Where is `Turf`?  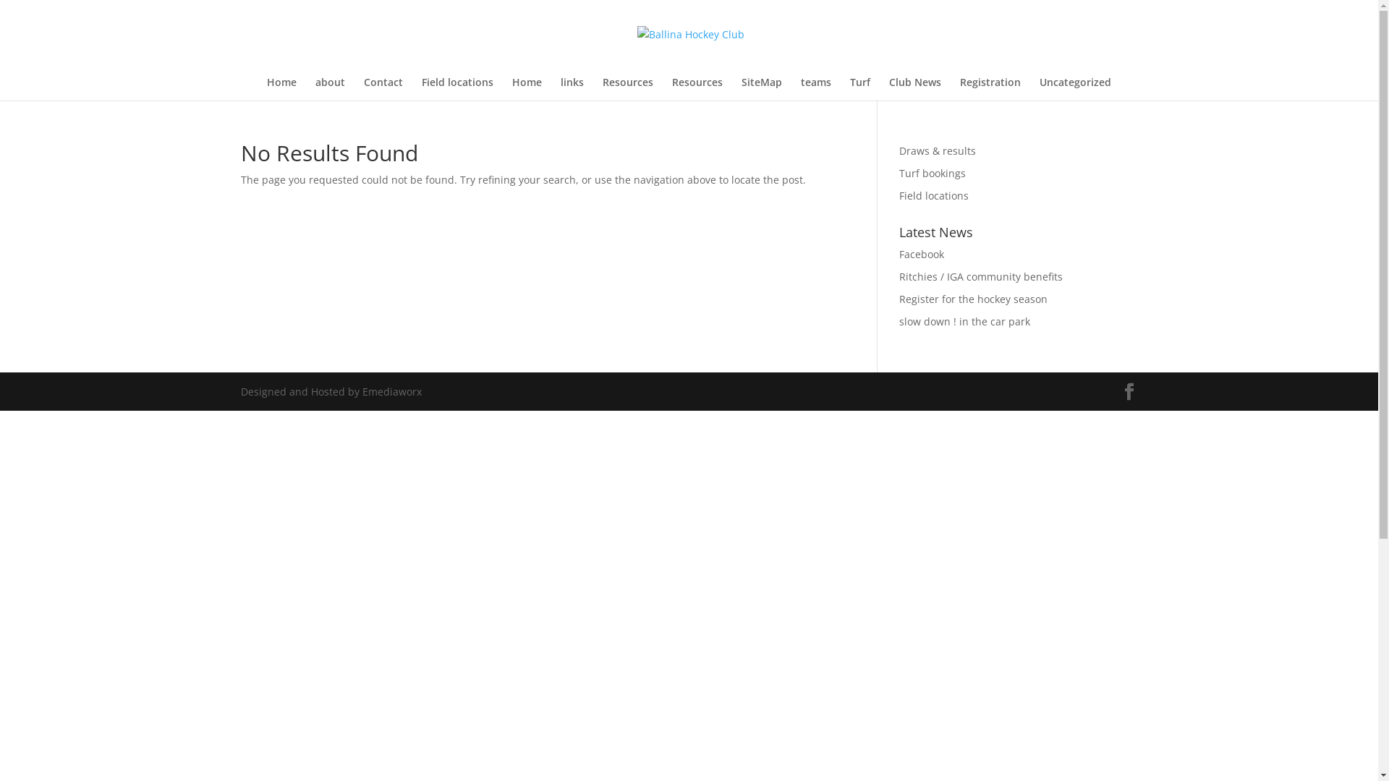
Turf is located at coordinates (860, 89).